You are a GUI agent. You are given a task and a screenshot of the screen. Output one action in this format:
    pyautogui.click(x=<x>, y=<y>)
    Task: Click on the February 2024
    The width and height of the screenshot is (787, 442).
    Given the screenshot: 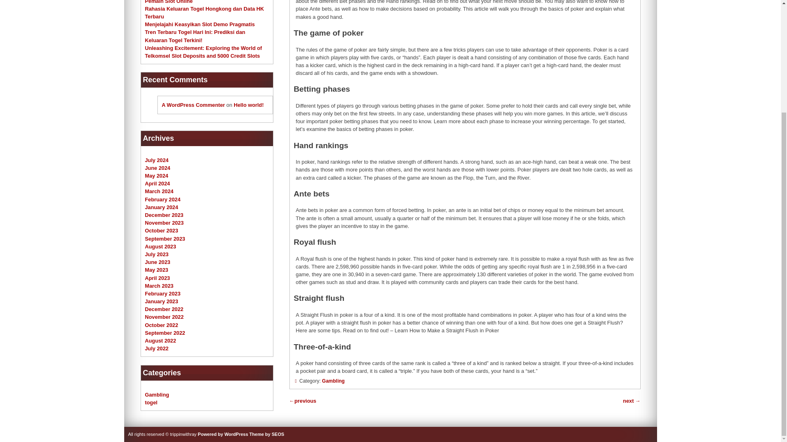 What is the action you would take?
    pyautogui.click(x=163, y=199)
    